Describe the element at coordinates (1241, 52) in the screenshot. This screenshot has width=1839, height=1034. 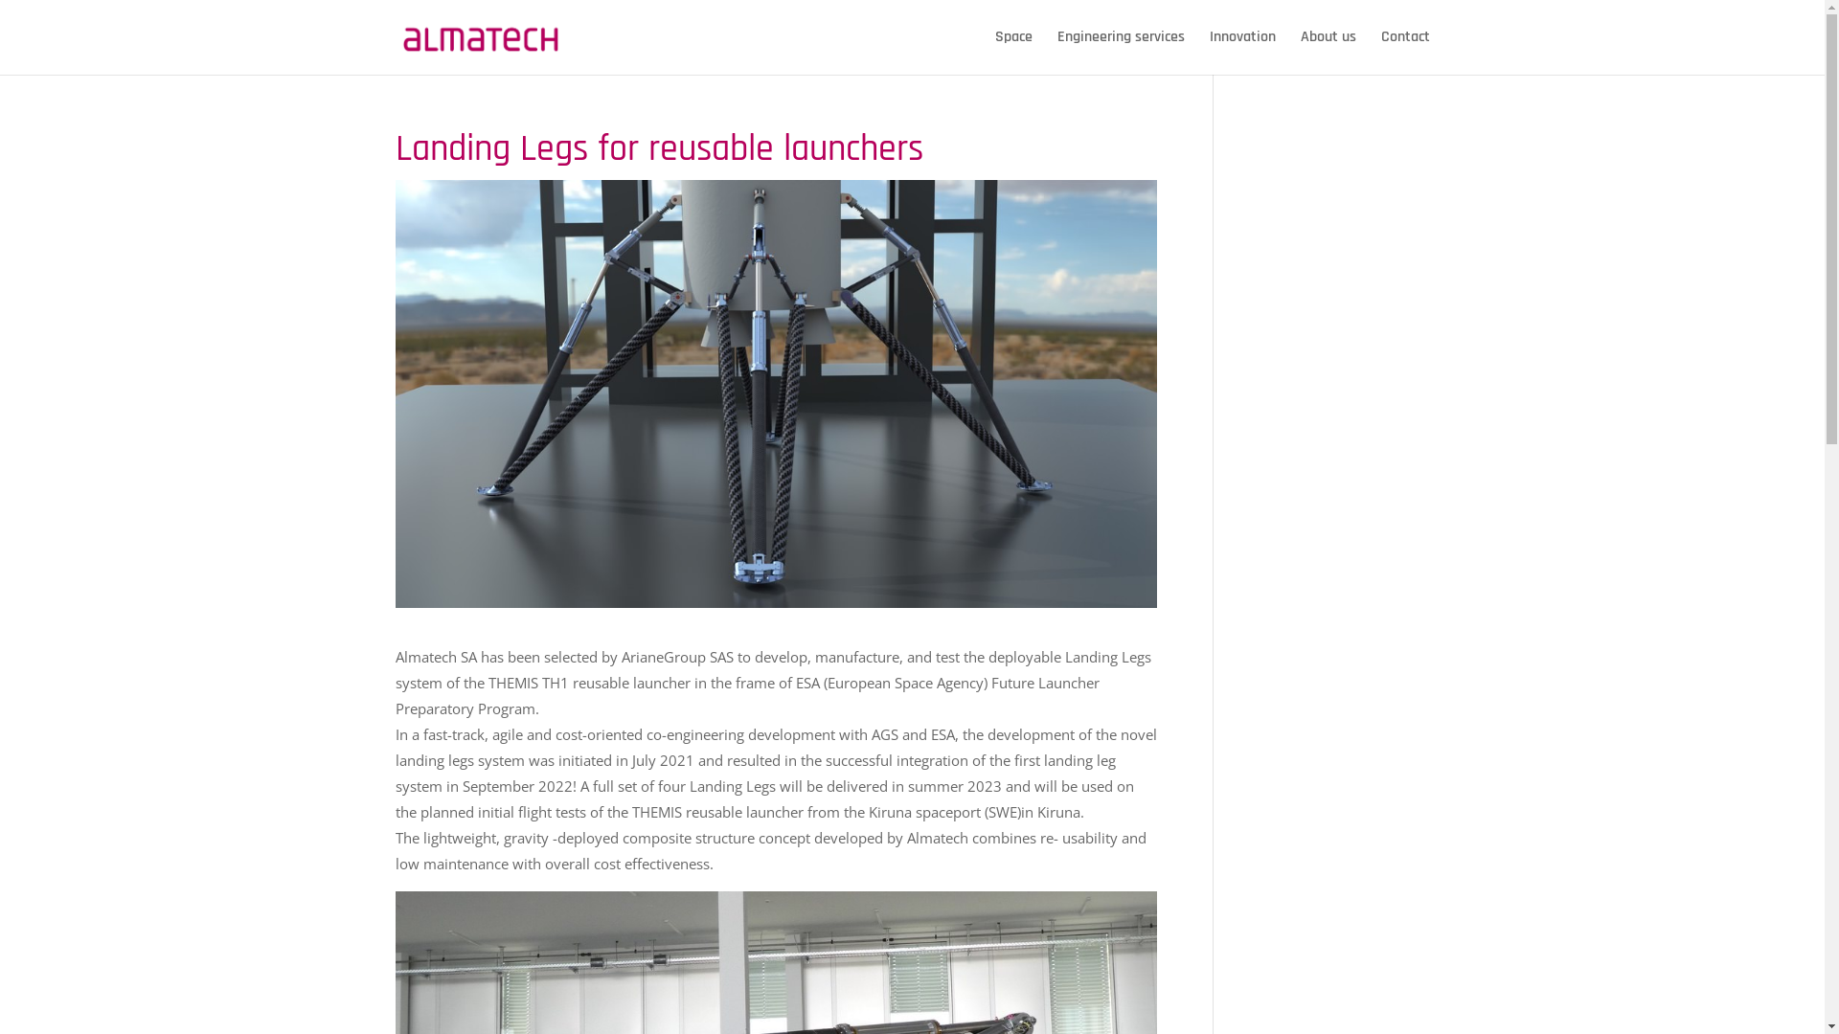
I see `Innovation` at that location.